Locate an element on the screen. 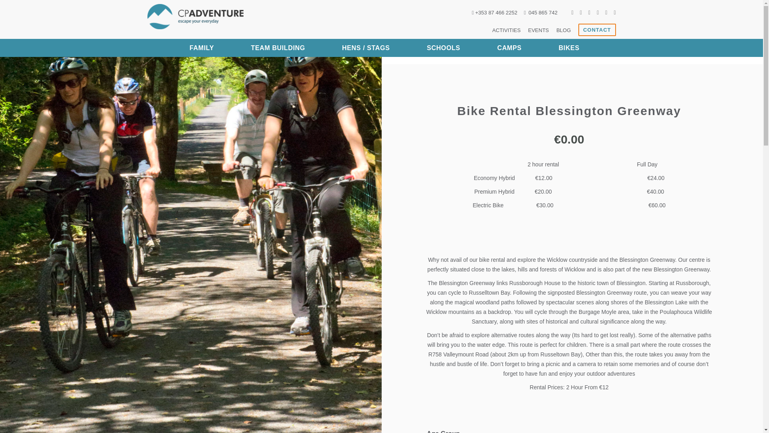 Image resolution: width=769 pixels, height=433 pixels. CAMPS is located at coordinates (509, 48).